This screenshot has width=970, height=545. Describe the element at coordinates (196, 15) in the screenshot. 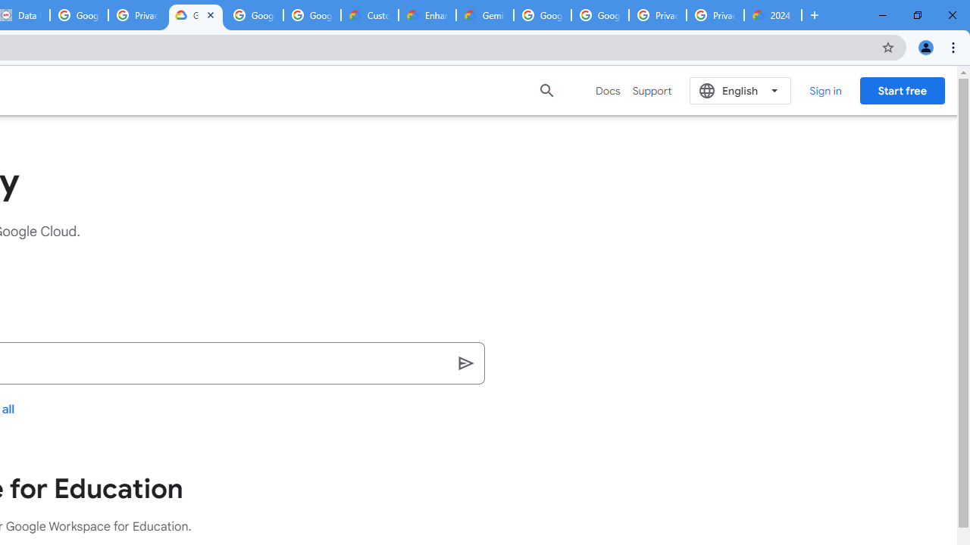

I see `Google Cloud Terms Directory | Google Cloud` at that location.